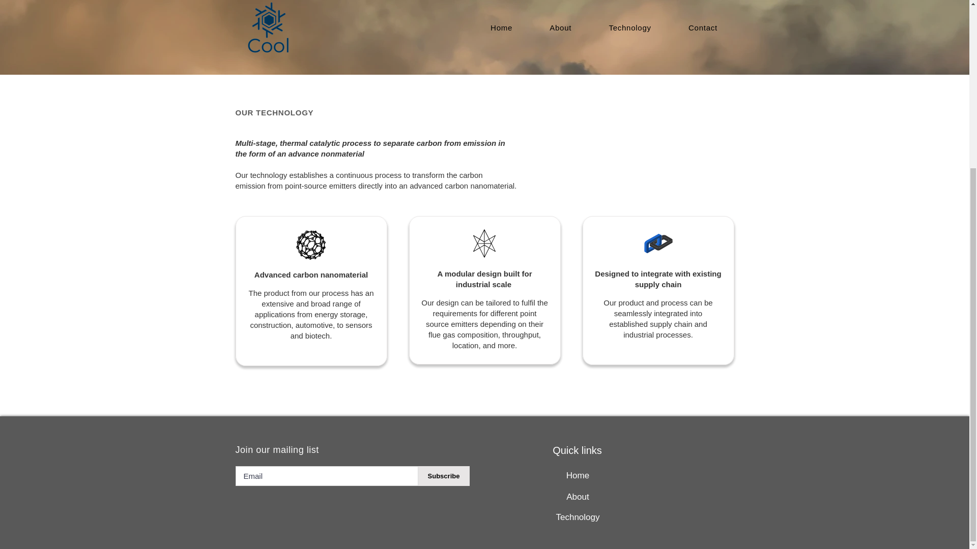 This screenshot has width=977, height=549. Describe the element at coordinates (577, 475) in the screenshot. I see `Home` at that location.